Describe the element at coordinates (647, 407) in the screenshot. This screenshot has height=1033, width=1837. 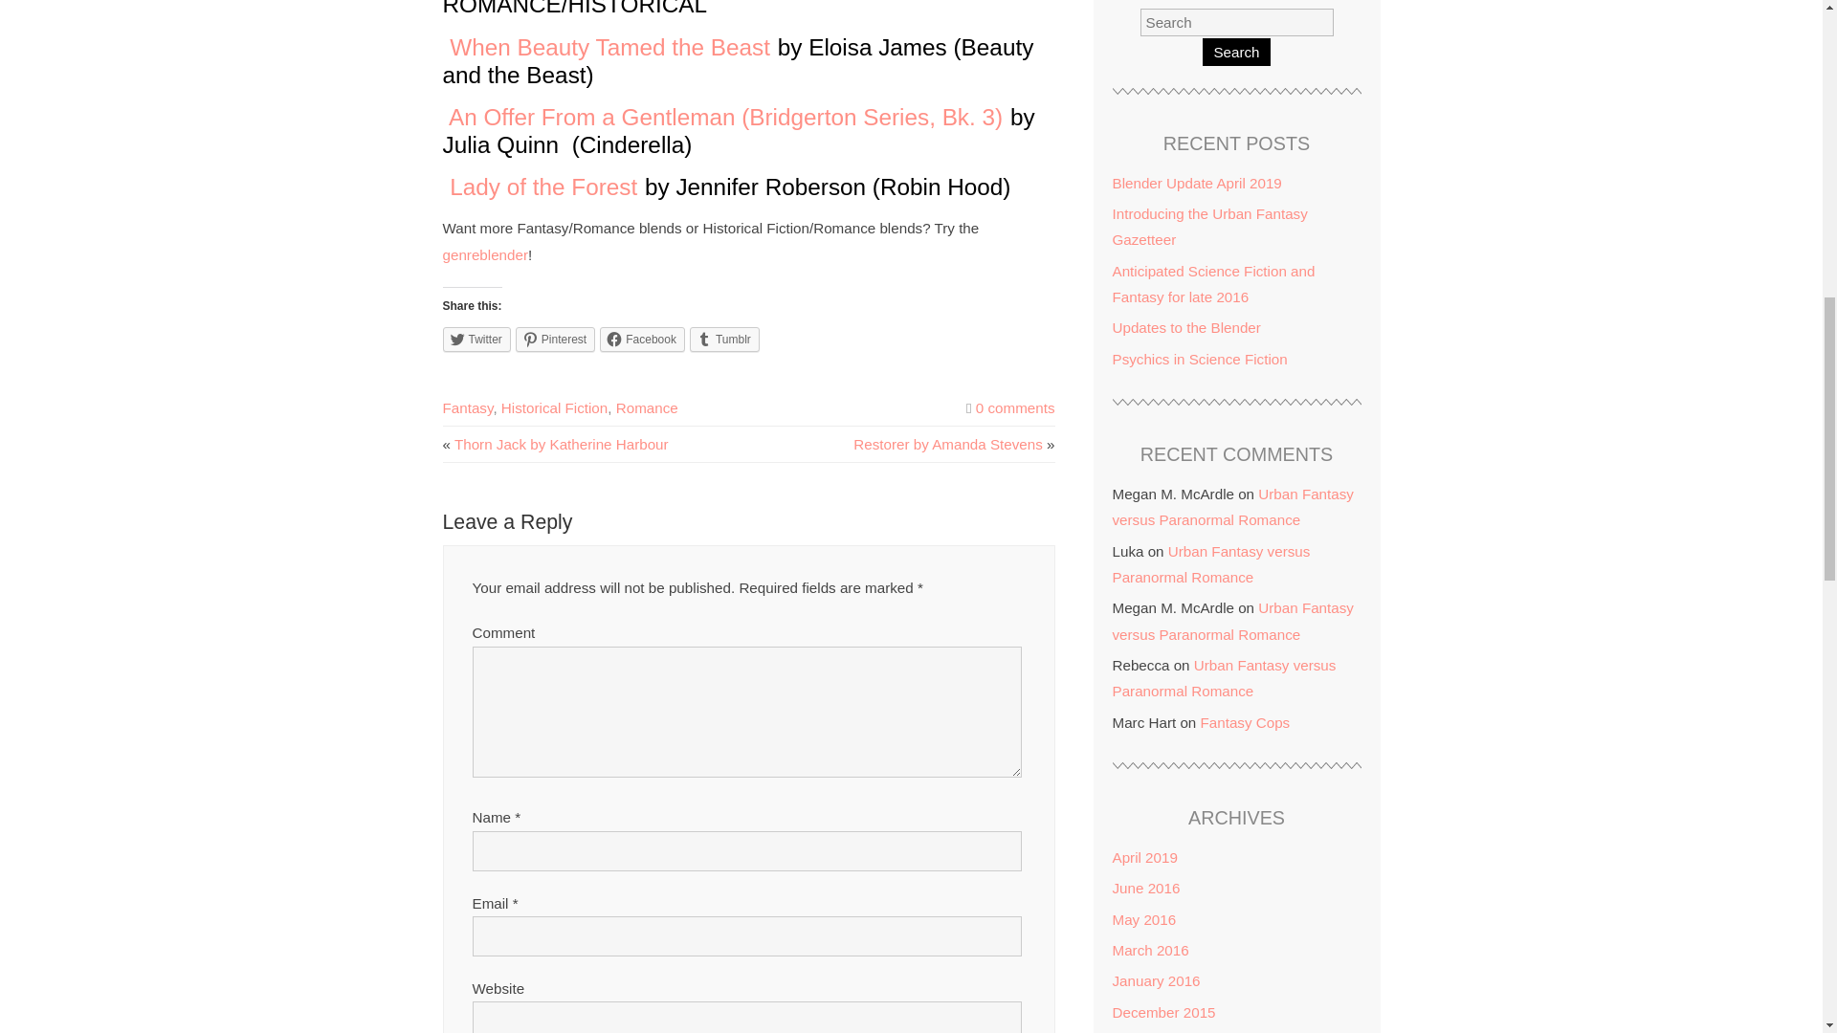
I see `Romance` at that location.